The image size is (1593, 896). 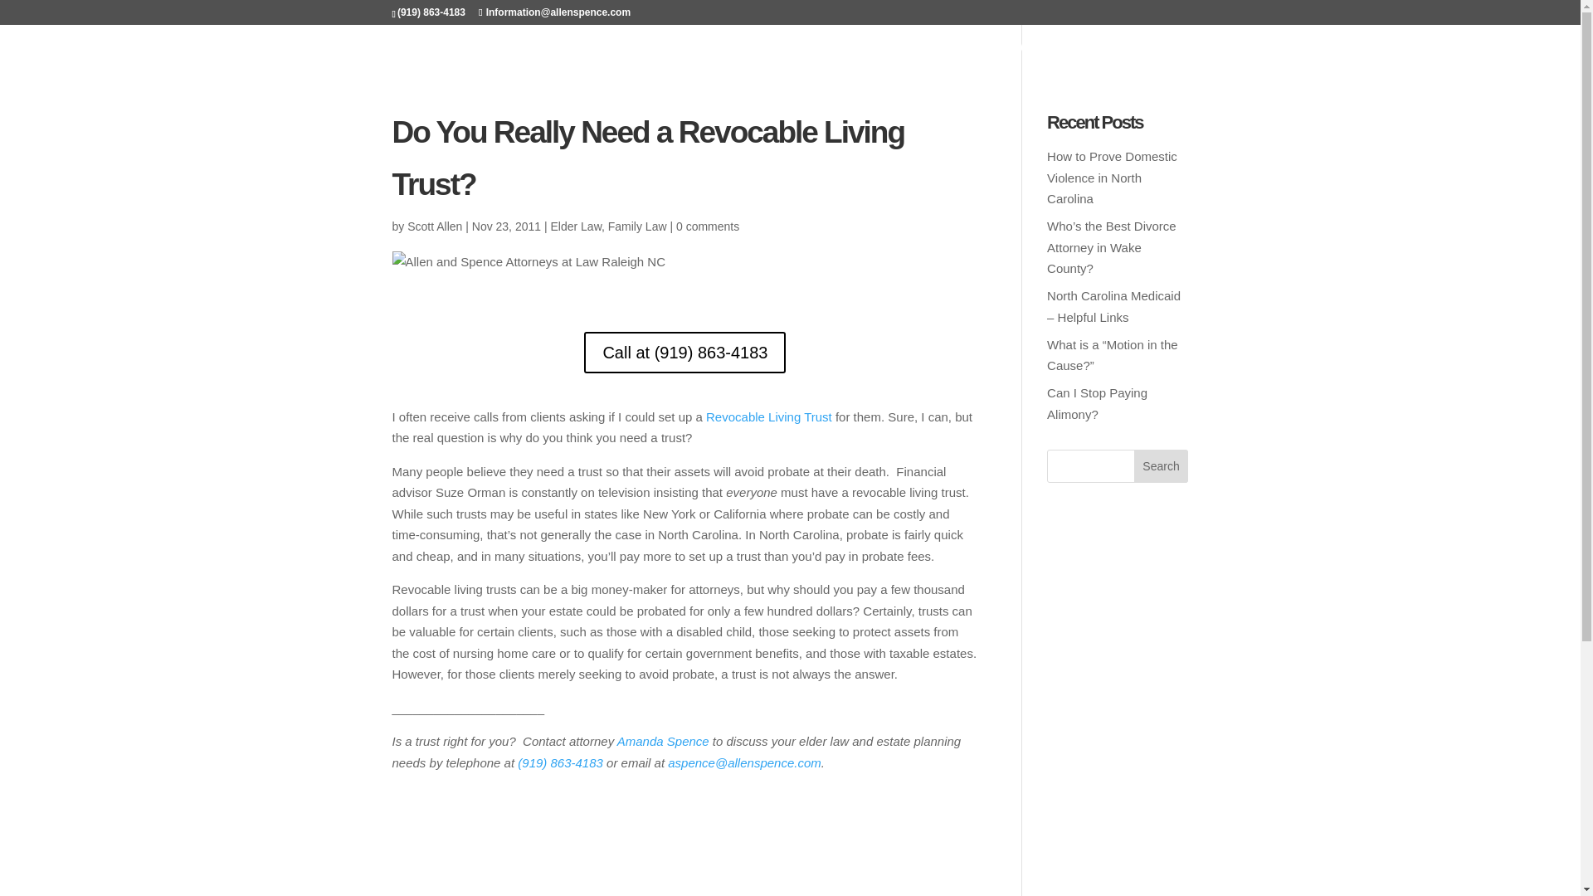 What do you see at coordinates (1097, 403) in the screenshot?
I see `Can I Stop Paying Alimony?` at bounding box center [1097, 403].